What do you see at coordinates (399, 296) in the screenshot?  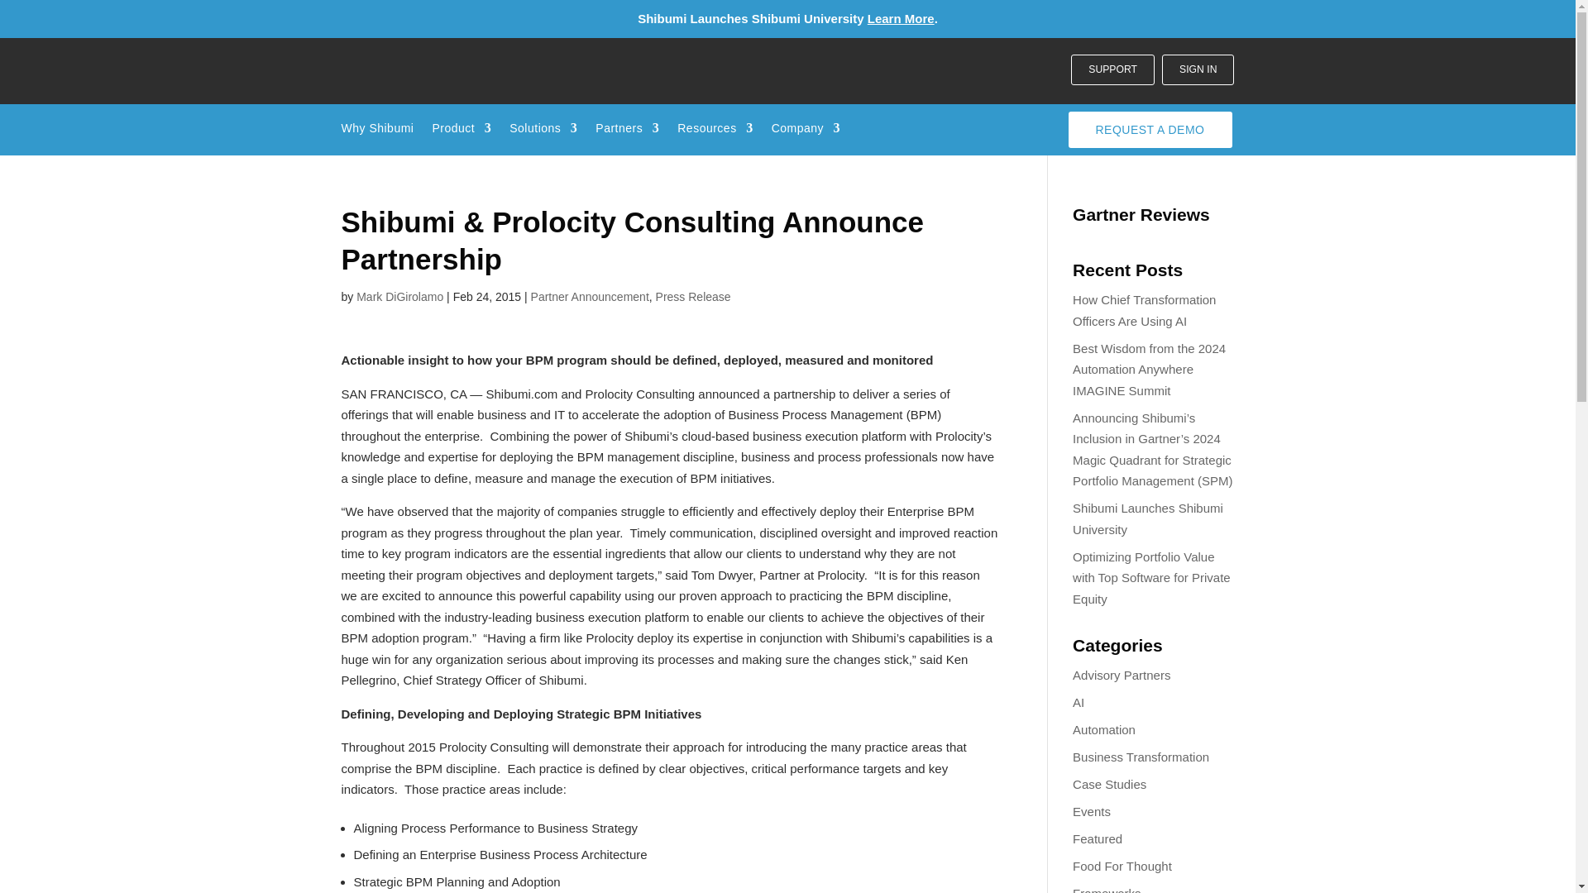 I see `Posts by Mark DiGirolamo` at bounding box center [399, 296].